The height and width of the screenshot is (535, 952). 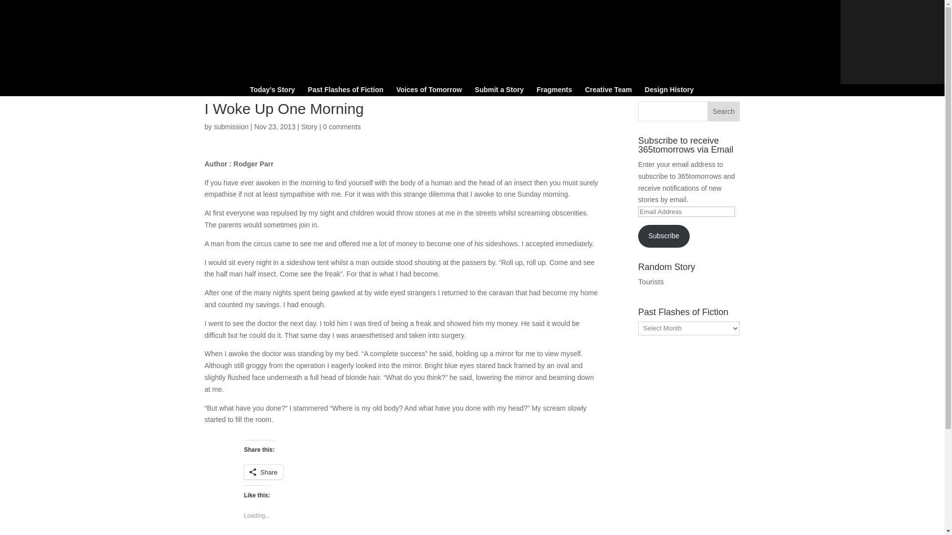 What do you see at coordinates (263, 472) in the screenshot?
I see `Share` at bounding box center [263, 472].